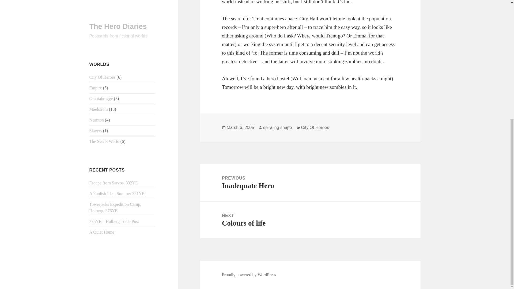 Image resolution: width=514 pixels, height=289 pixels. I want to click on Proudly powered by WordPress, so click(102, 31).